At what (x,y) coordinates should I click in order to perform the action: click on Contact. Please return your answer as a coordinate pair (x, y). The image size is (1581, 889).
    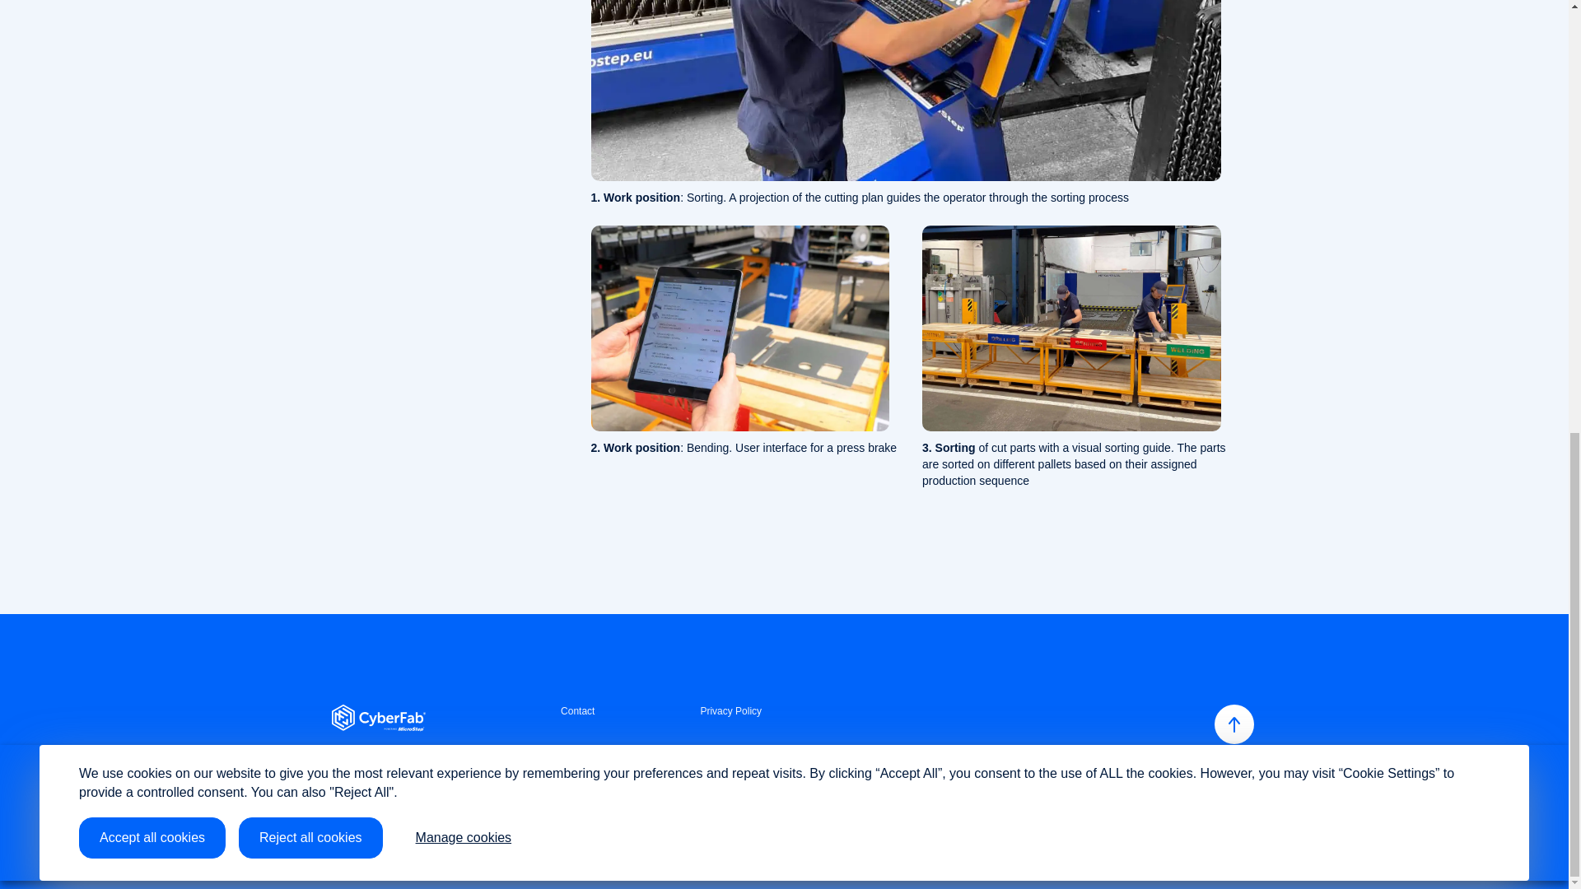
    Looking at the image, I should click on (577, 711).